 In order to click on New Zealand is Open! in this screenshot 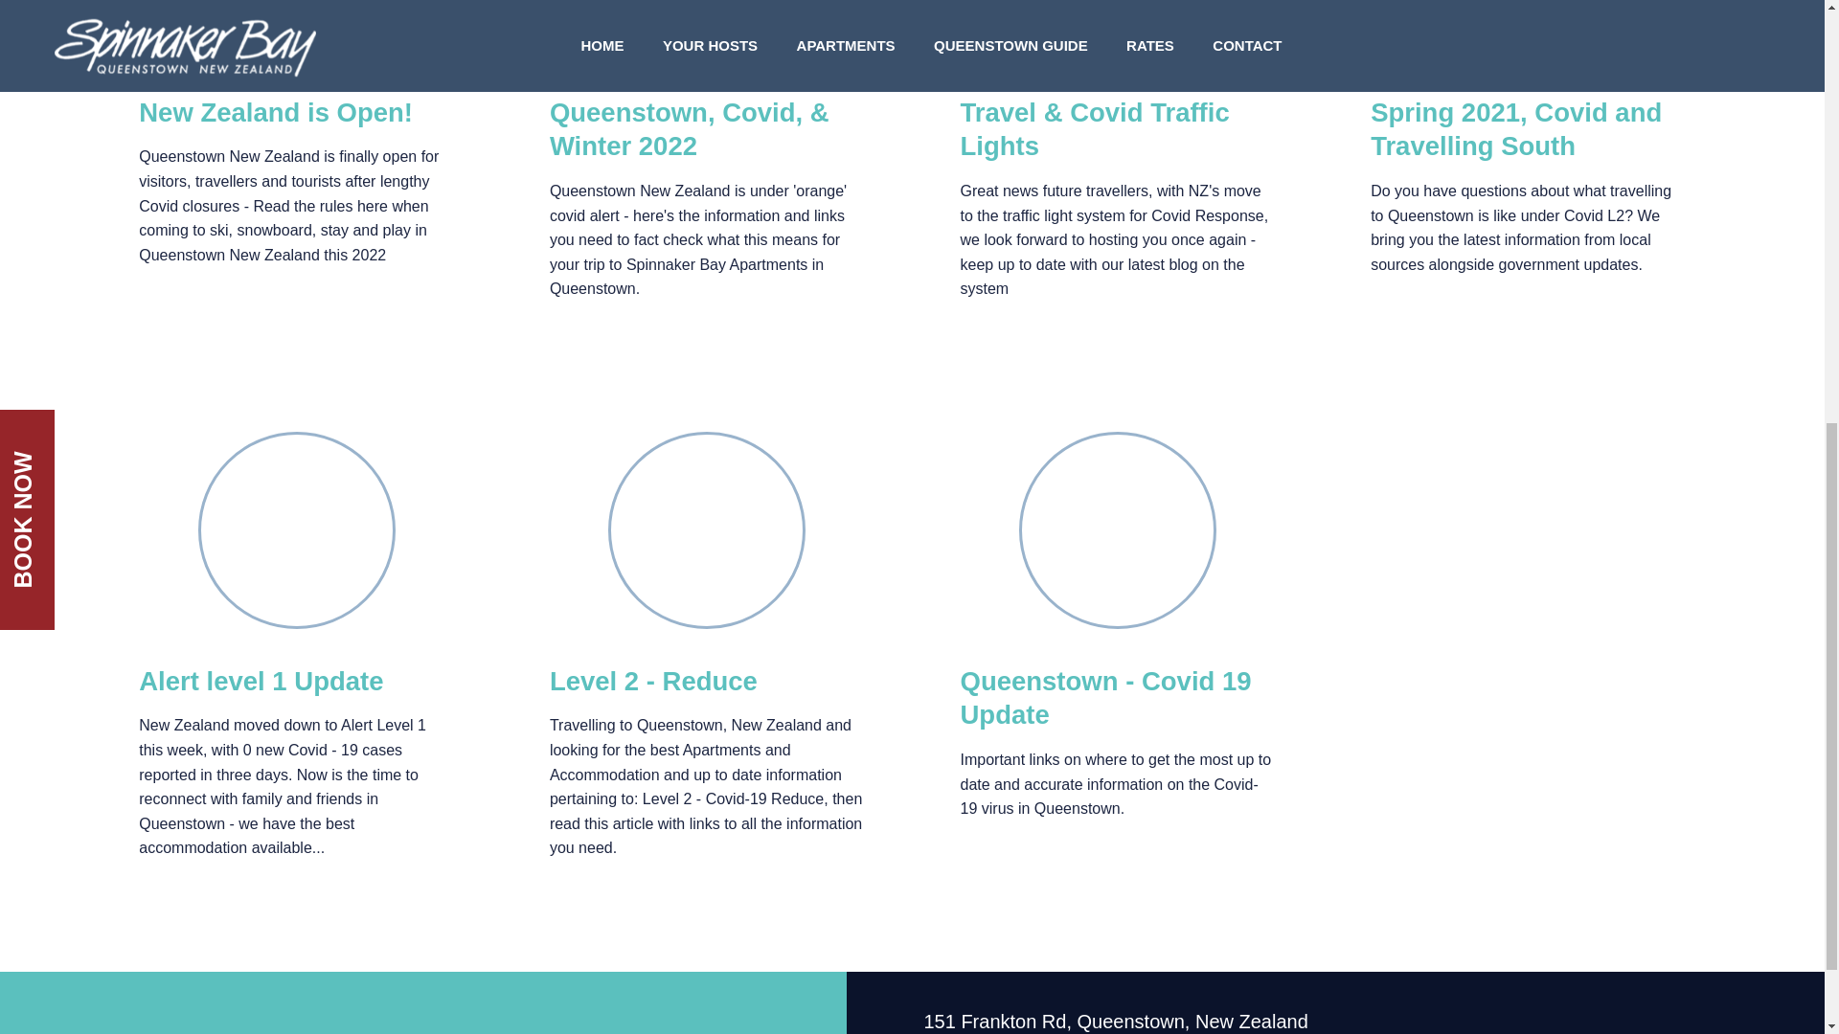, I will do `click(276, 111)`.